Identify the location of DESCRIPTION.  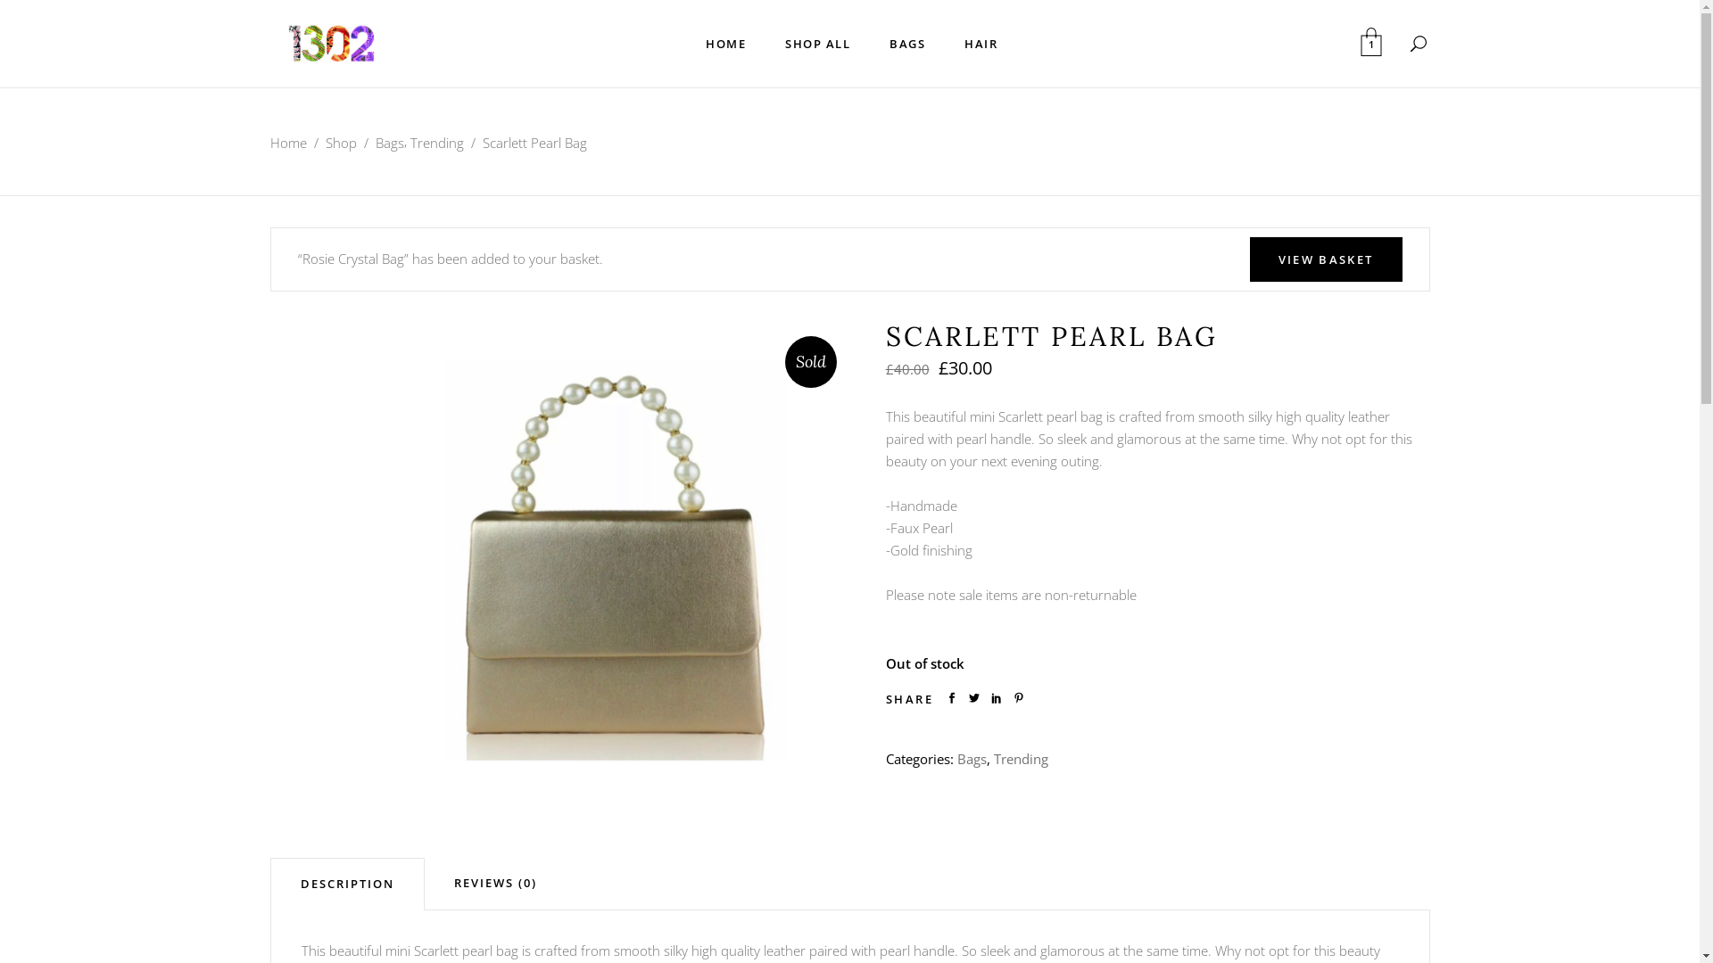
(346, 884).